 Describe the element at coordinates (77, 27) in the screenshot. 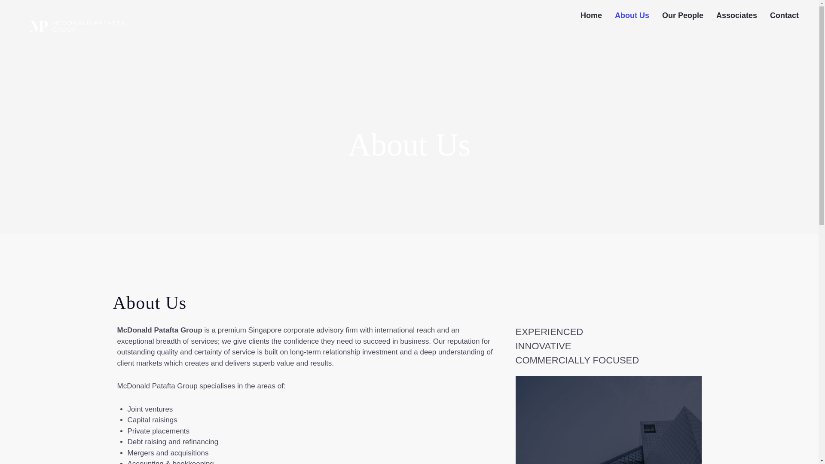

I see `McDonald Patafta Group` at that location.